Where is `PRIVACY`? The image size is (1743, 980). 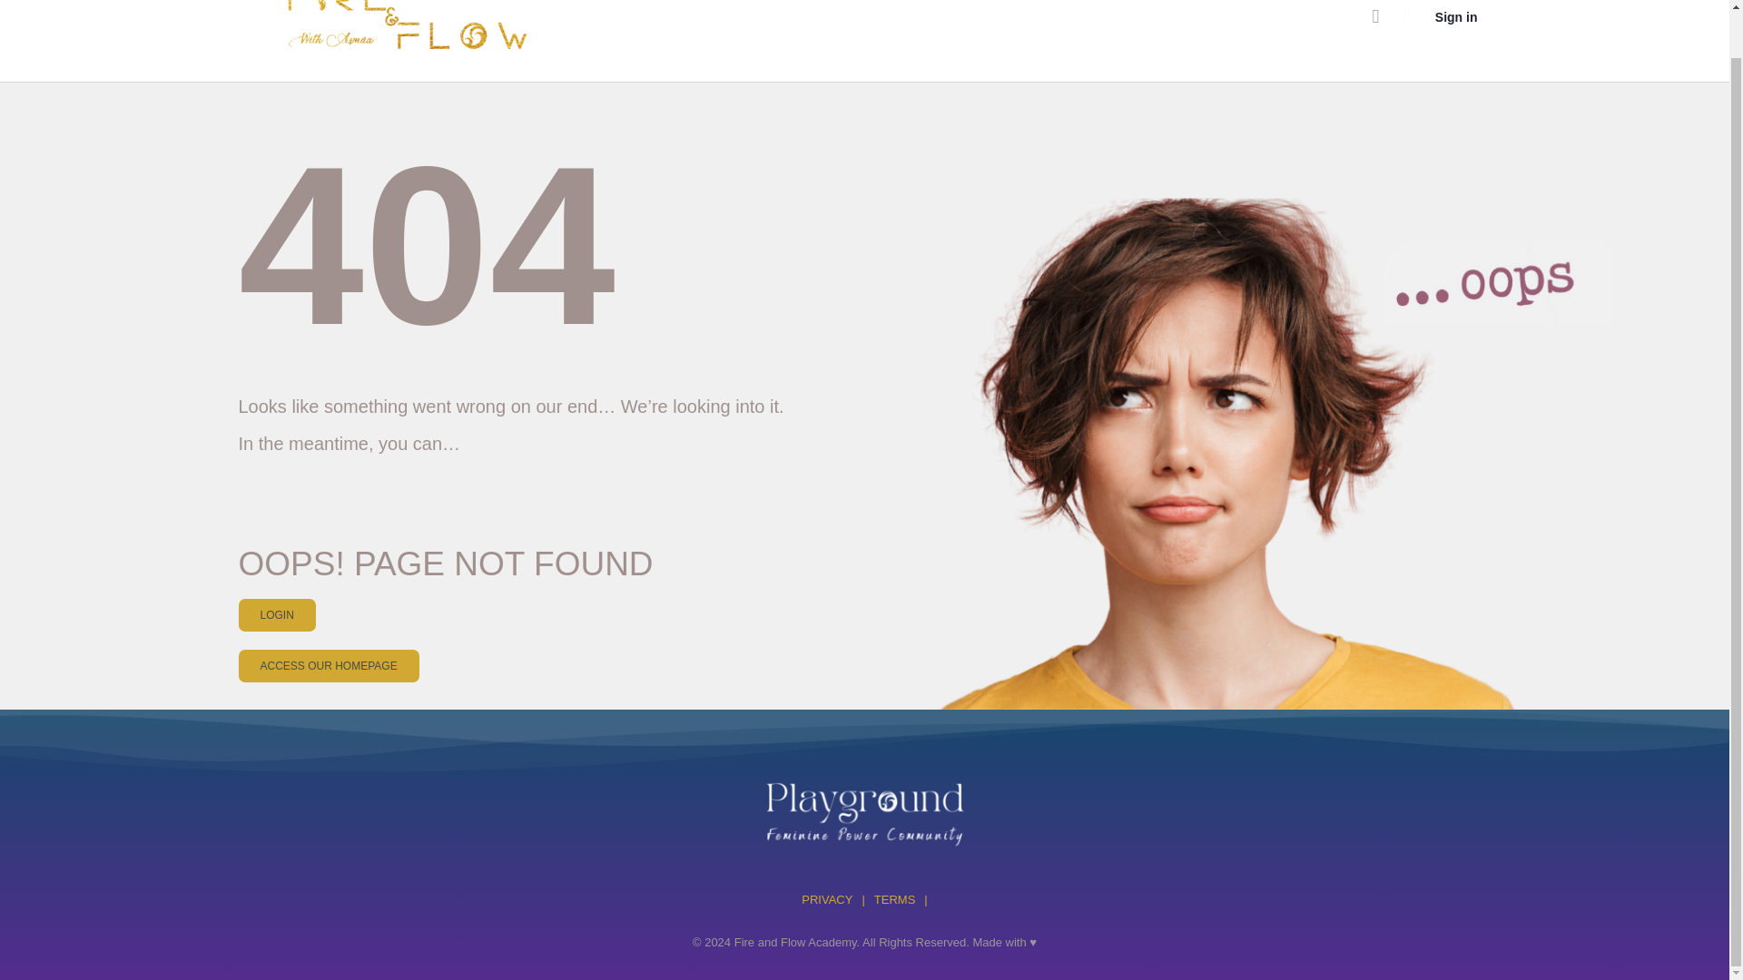
PRIVACY is located at coordinates (826, 900).